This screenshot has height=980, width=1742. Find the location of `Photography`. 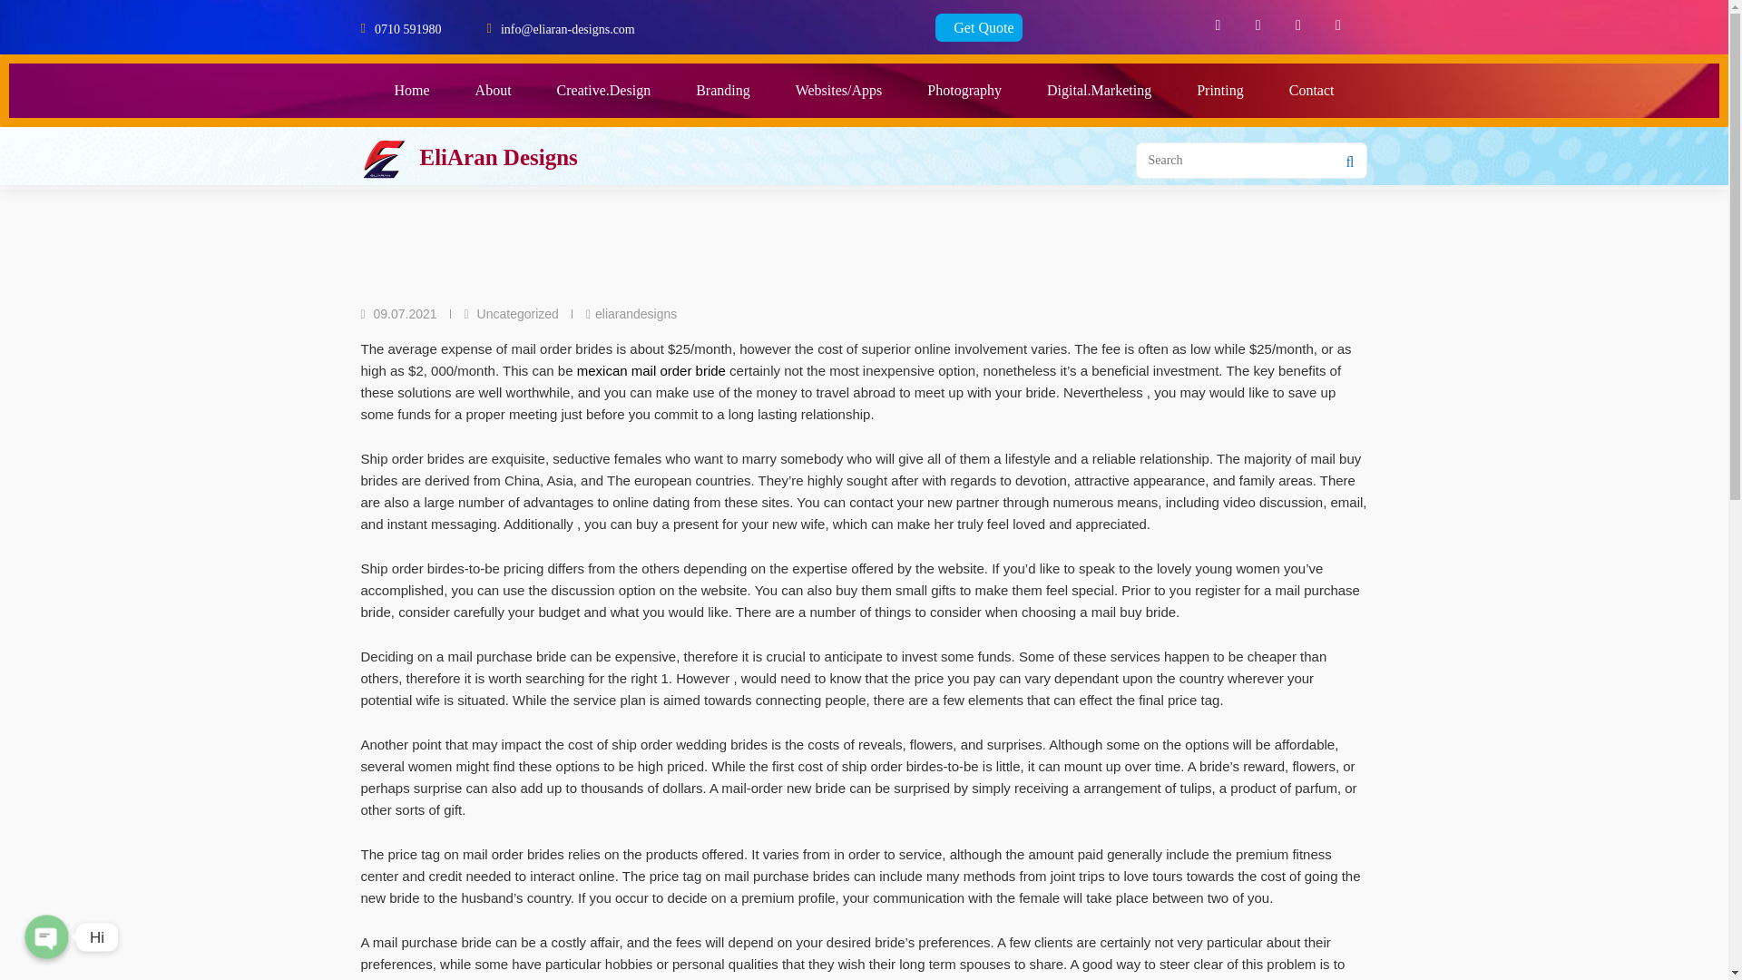

Photography is located at coordinates (964, 91).